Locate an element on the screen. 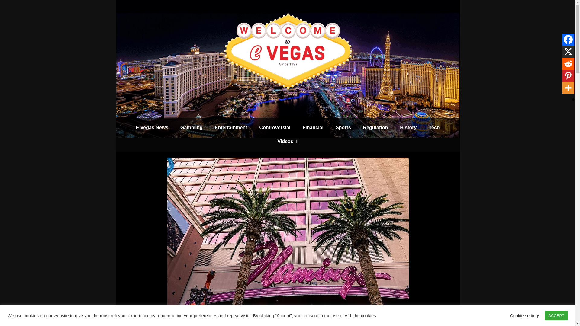  Entertainment is located at coordinates (231, 127).